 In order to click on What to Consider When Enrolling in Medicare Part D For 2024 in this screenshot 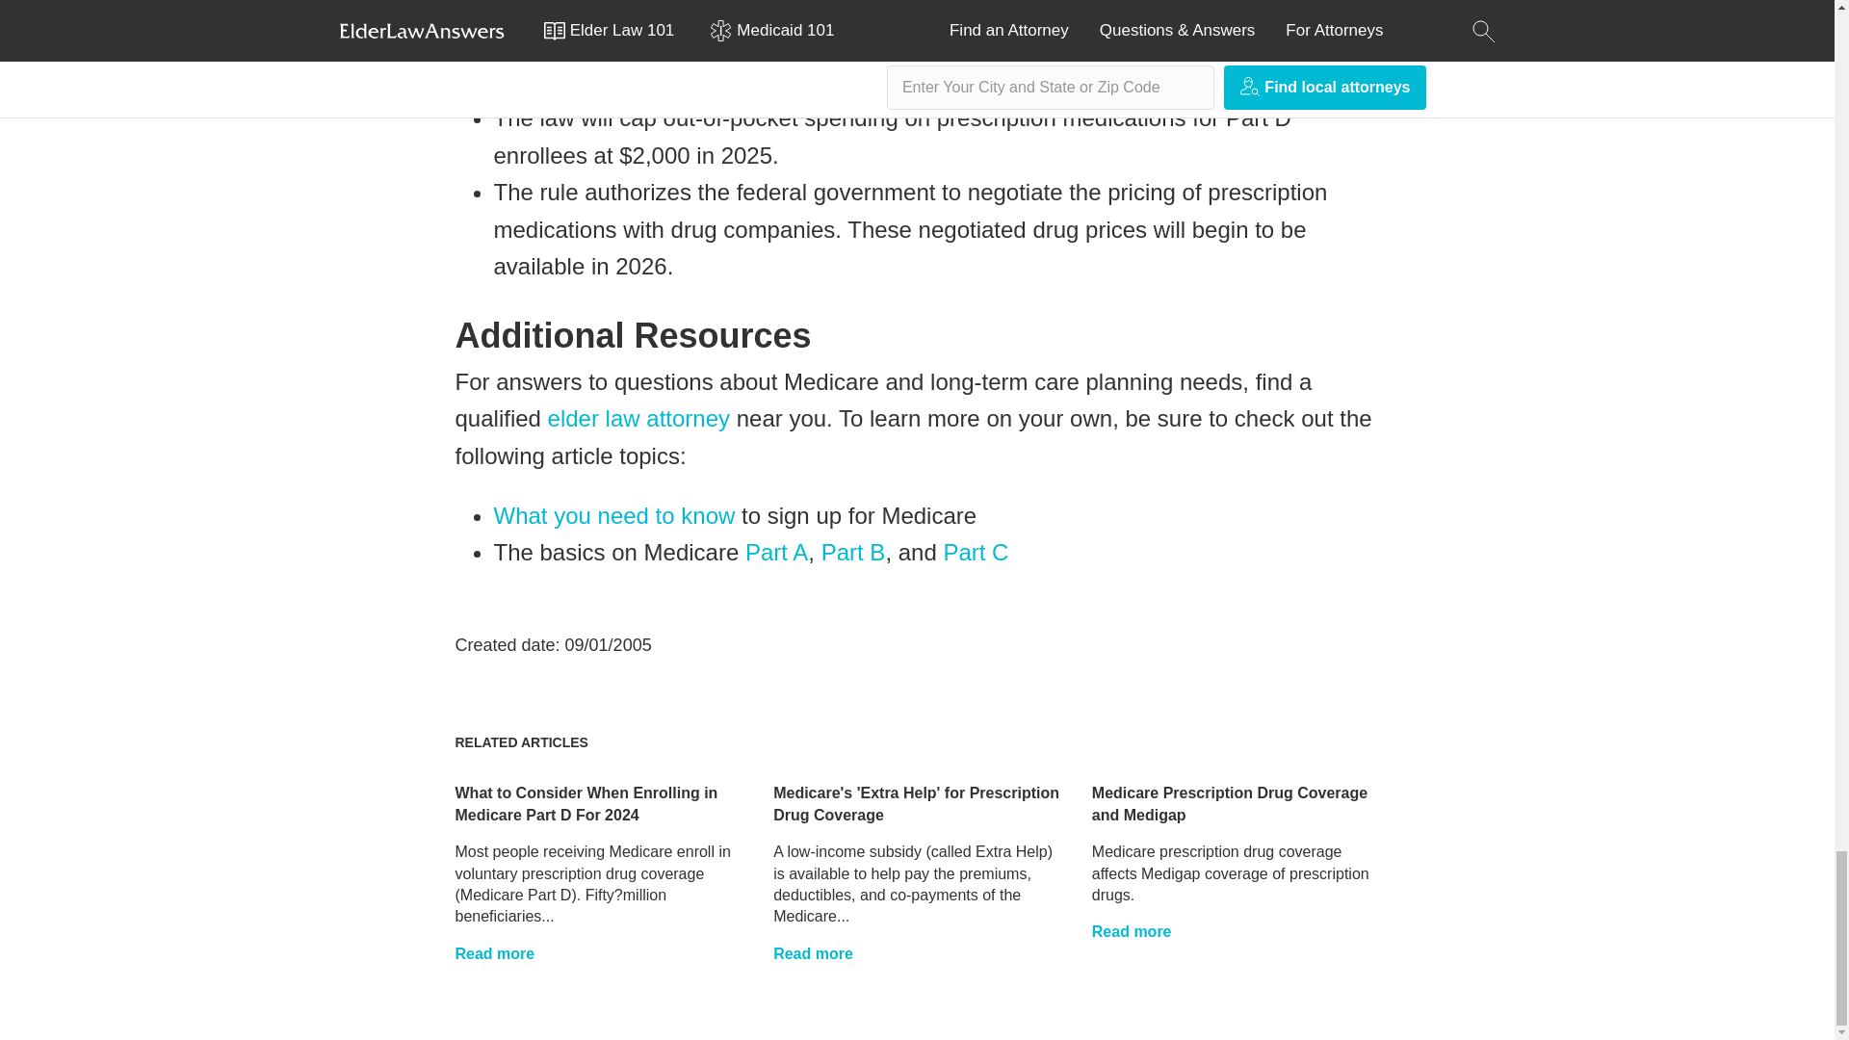, I will do `click(494, 953)`.